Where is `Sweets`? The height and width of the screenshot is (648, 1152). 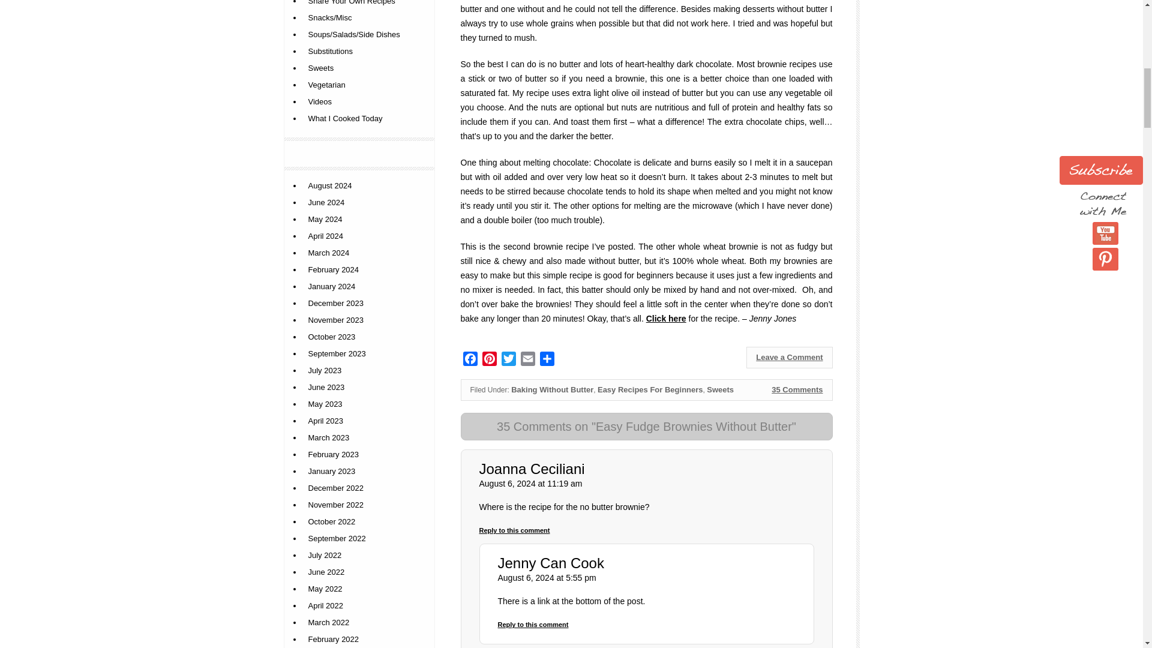
Sweets is located at coordinates (720, 389).